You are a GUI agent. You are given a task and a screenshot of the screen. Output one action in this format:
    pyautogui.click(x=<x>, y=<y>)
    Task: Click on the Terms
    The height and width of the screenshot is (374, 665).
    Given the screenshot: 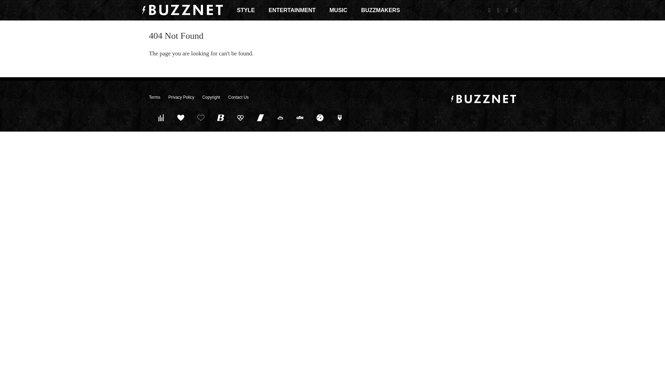 What is the action you would take?
    pyautogui.click(x=154, y=97)
    